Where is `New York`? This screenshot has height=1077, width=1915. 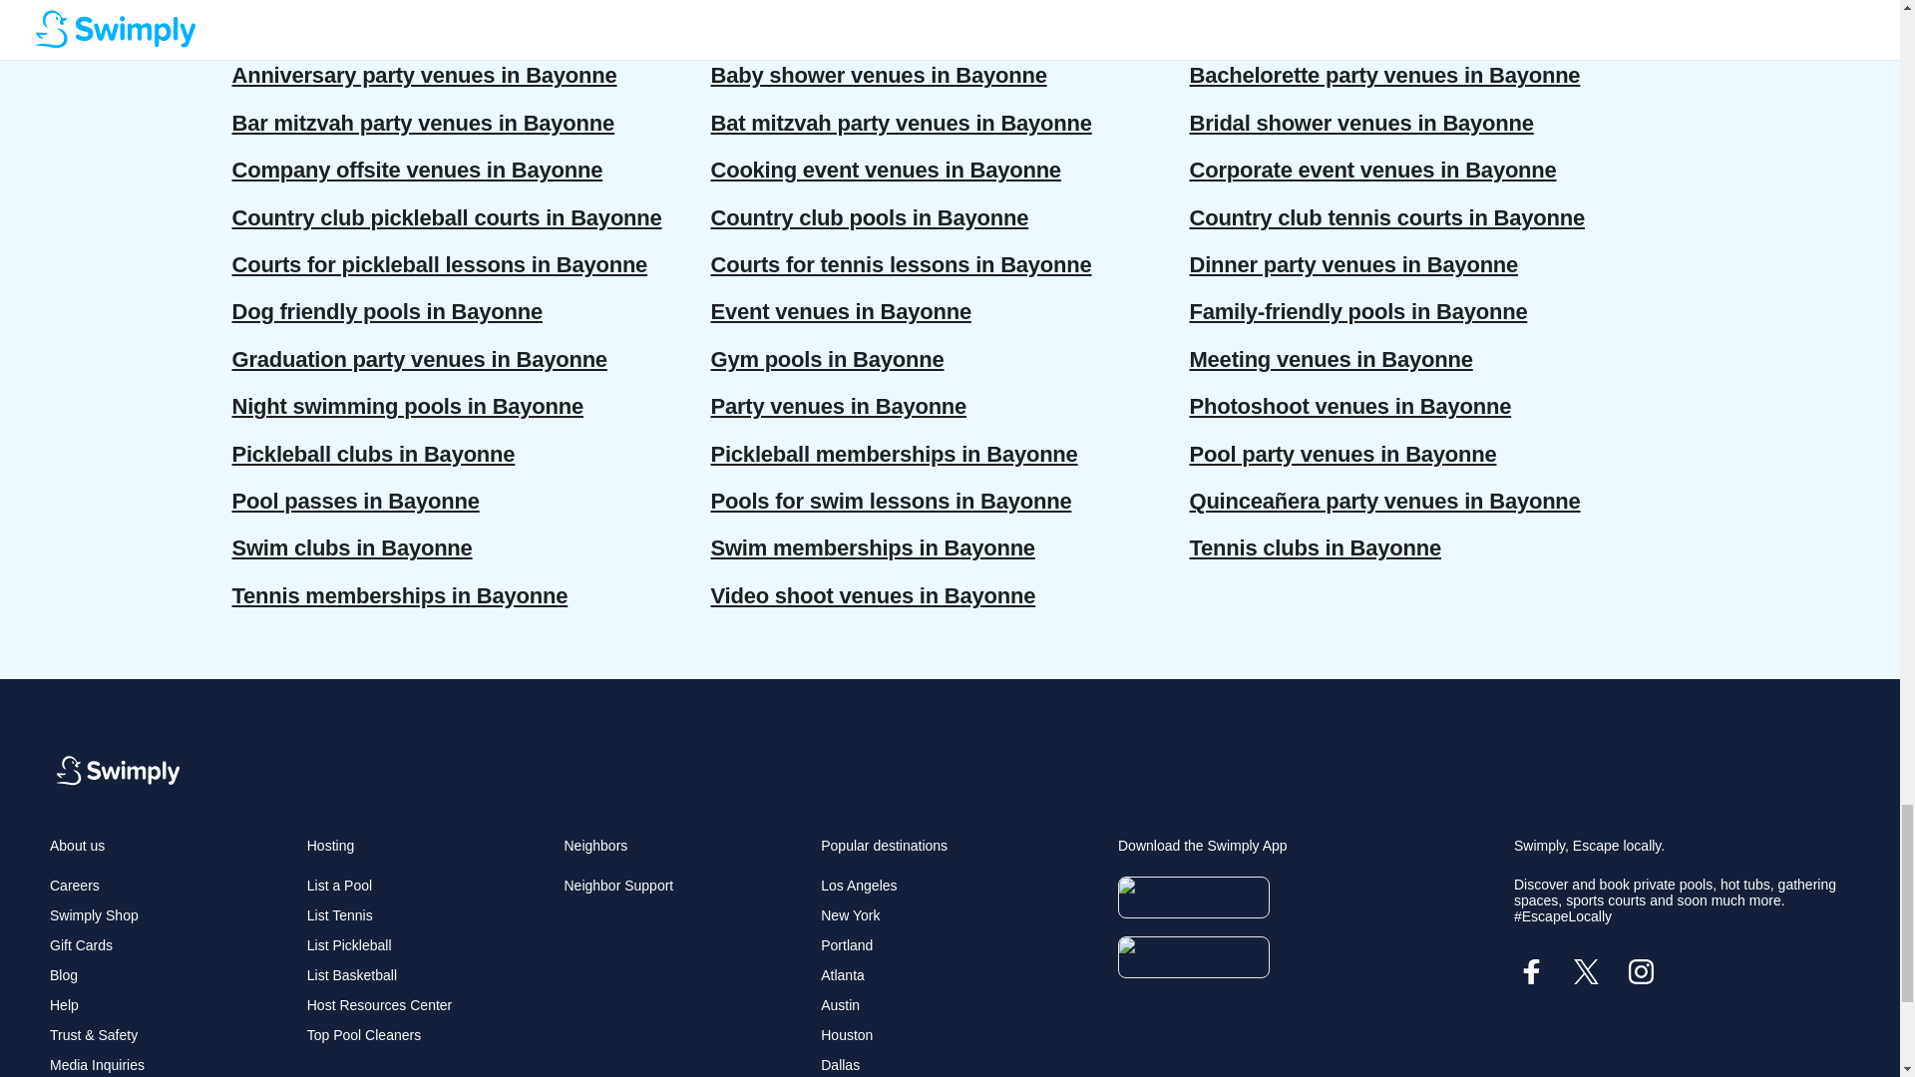 New York is located at coordinates (850, 915).